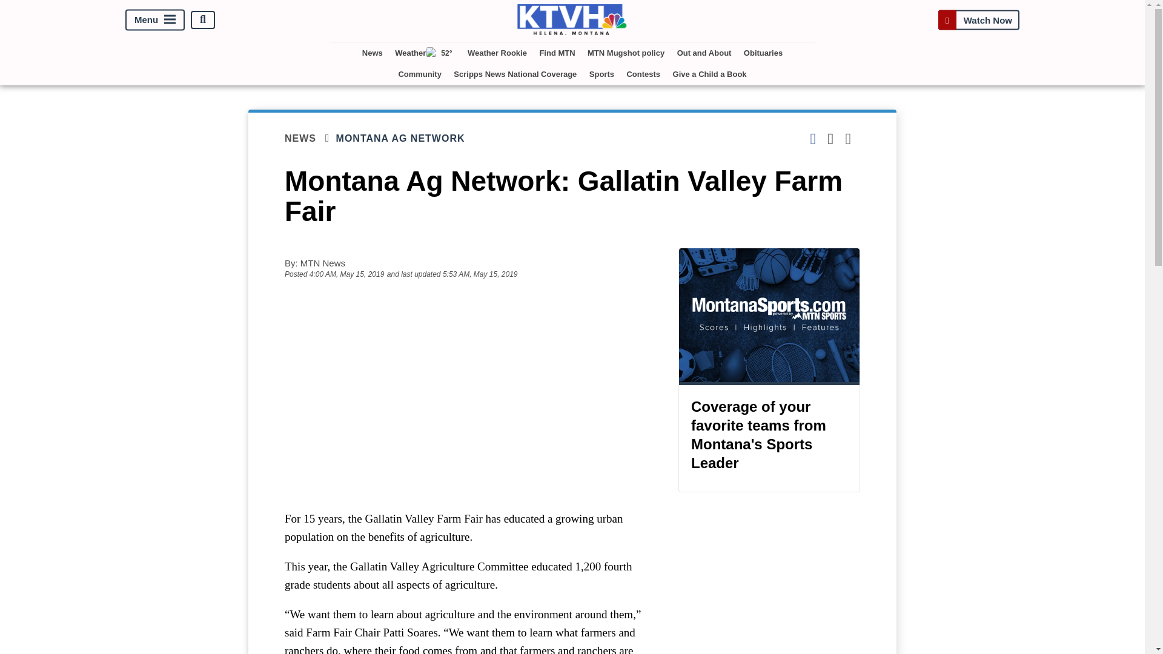 This screenshot has height=654, width=1163. I want to click on Watch Now, so click(978, 19).